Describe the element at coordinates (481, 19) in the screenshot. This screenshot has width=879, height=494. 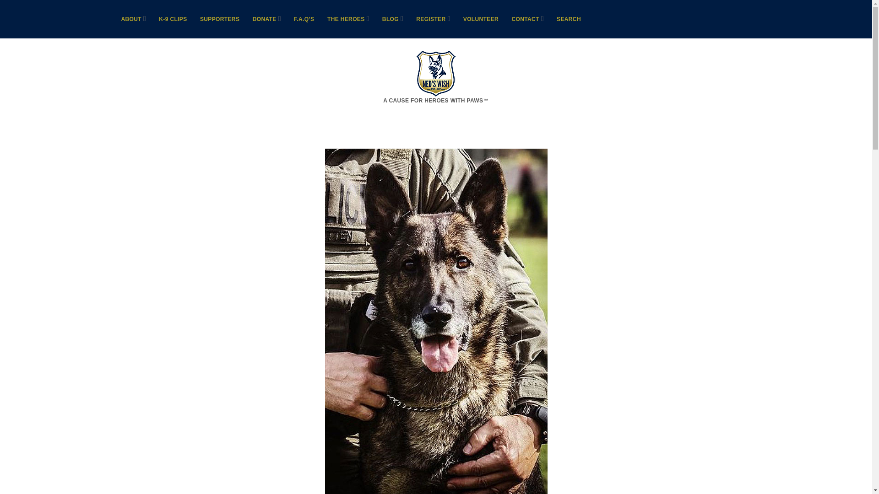
I see `VOLUNTEER` at that location.